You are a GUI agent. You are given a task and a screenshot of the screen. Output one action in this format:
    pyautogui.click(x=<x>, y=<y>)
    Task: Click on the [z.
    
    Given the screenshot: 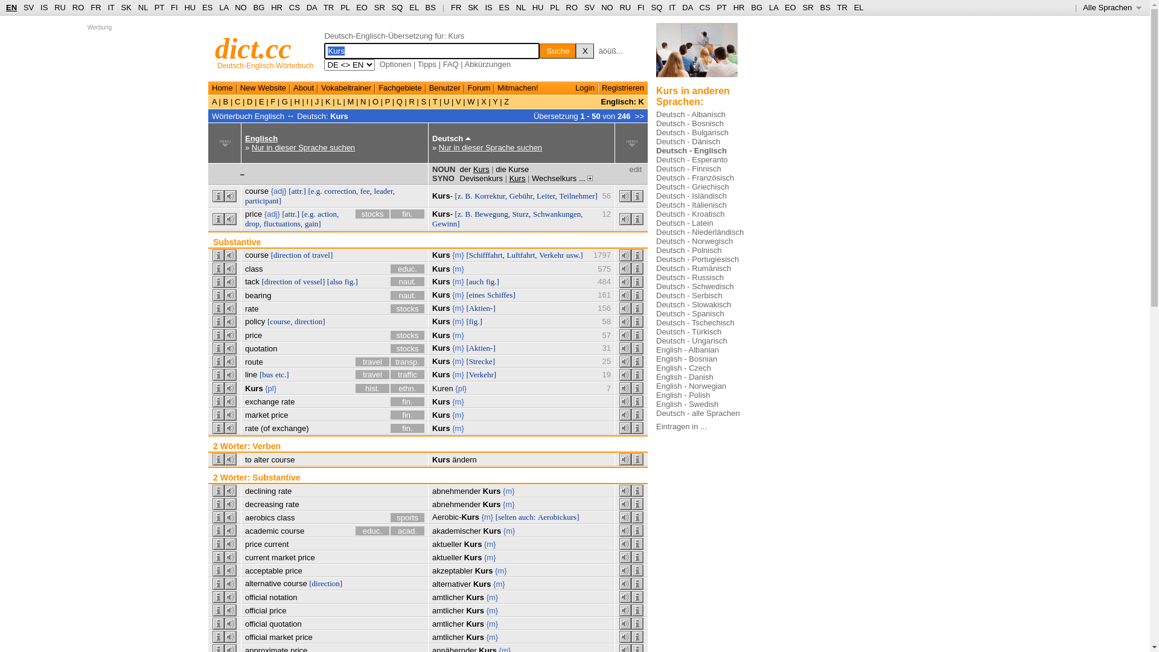 What is the action you would take?
    pyautogui.click(x=459, y=196)
    